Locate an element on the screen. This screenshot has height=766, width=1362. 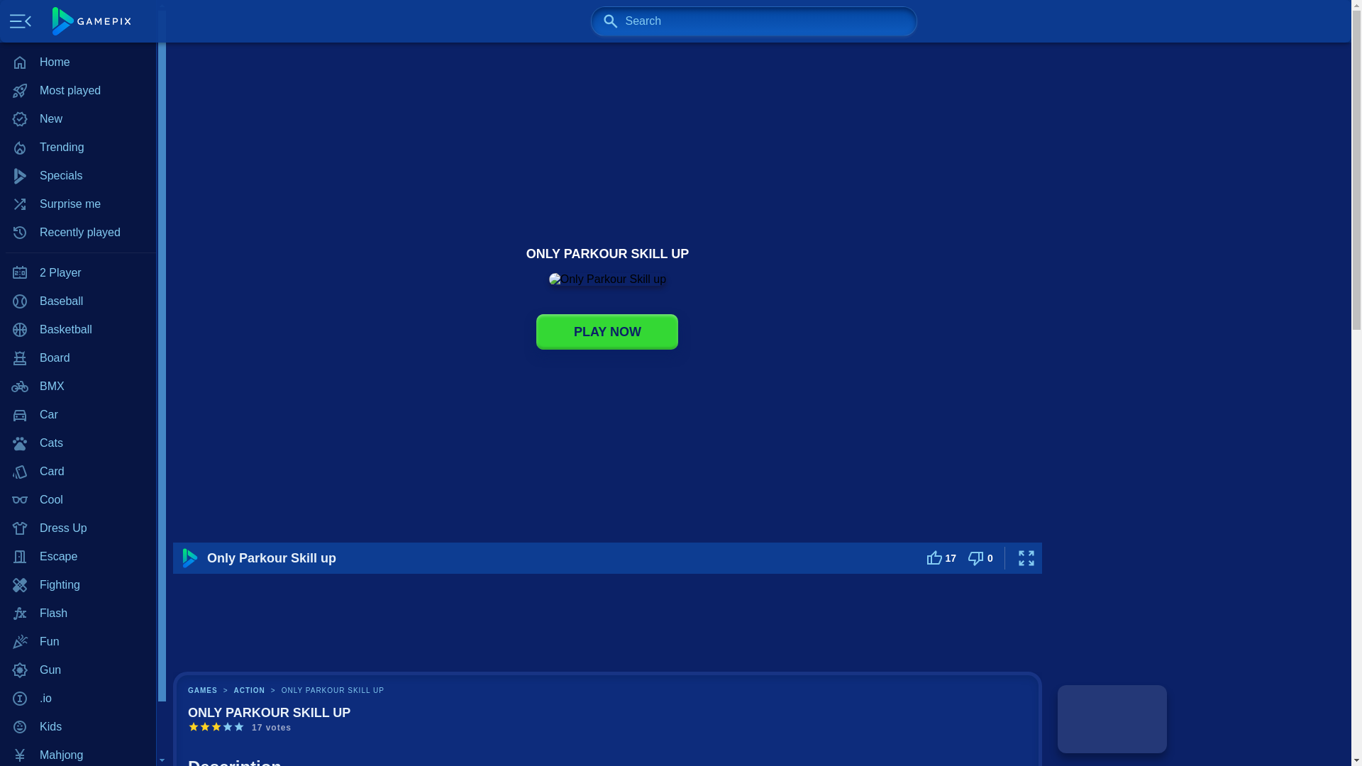
Most played is located at coordinates (78, 91).